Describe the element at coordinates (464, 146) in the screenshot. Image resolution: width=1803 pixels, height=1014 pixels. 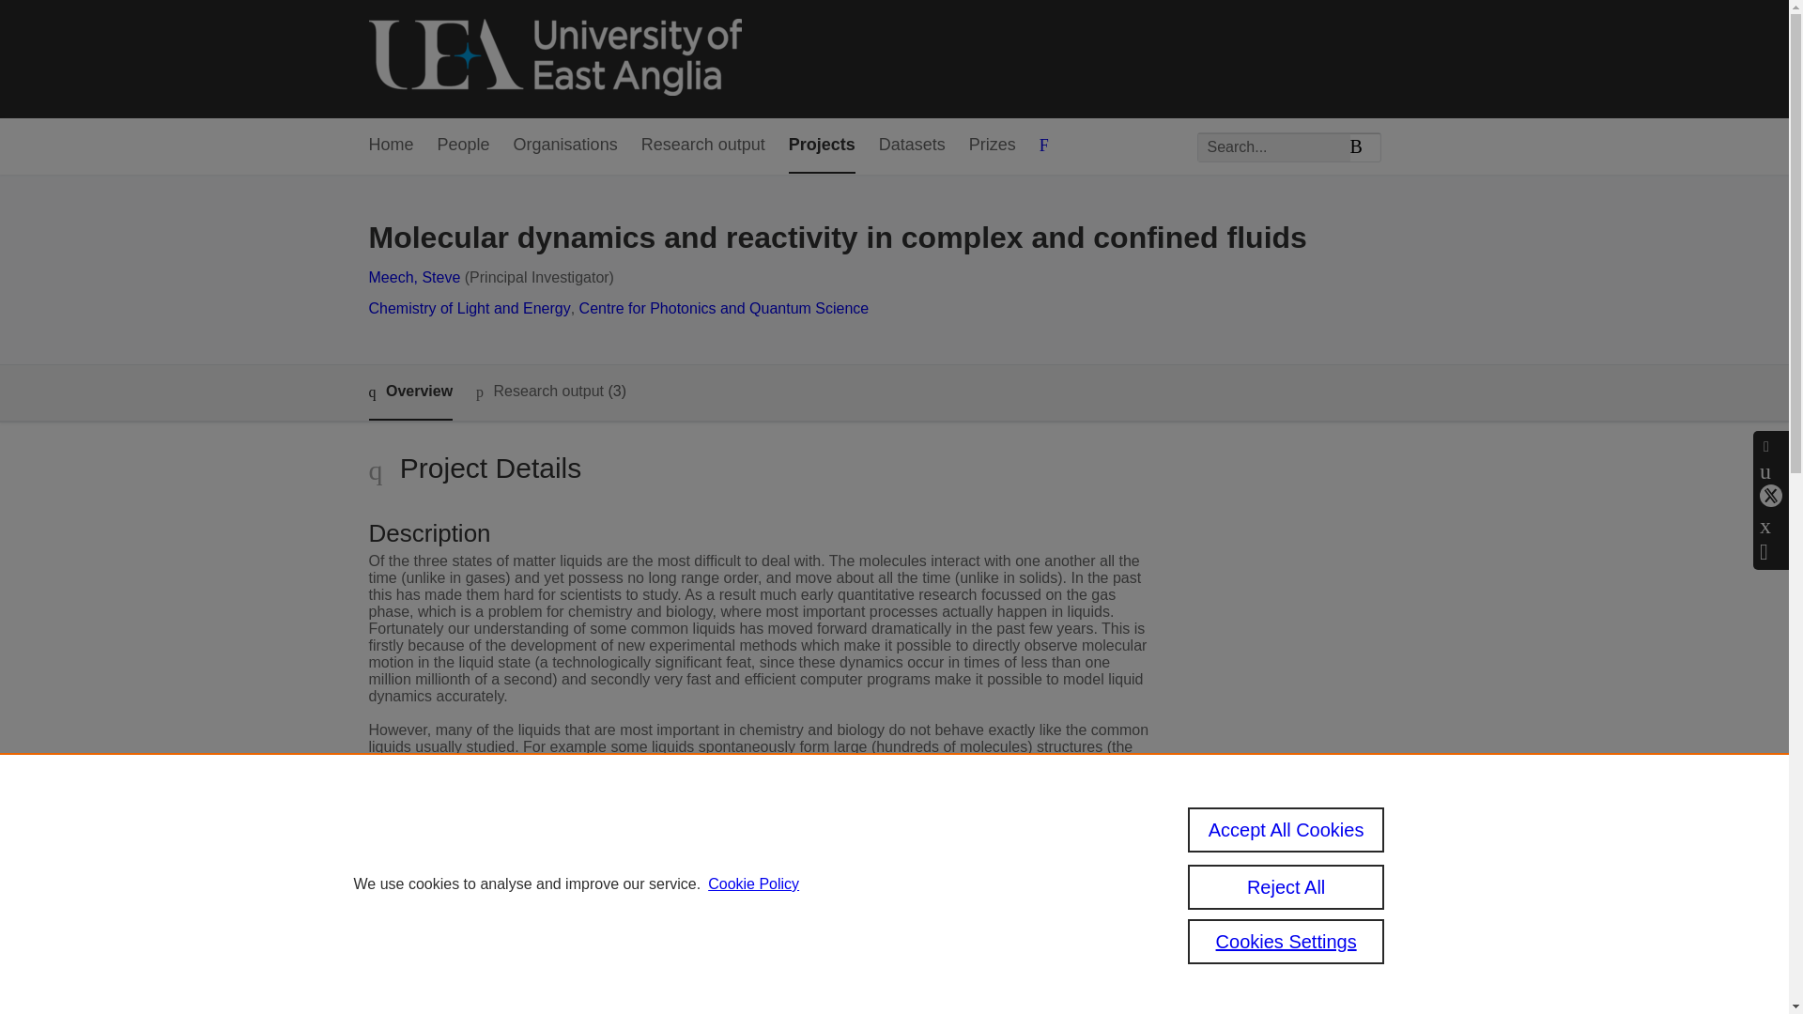
I see `People` at that location.